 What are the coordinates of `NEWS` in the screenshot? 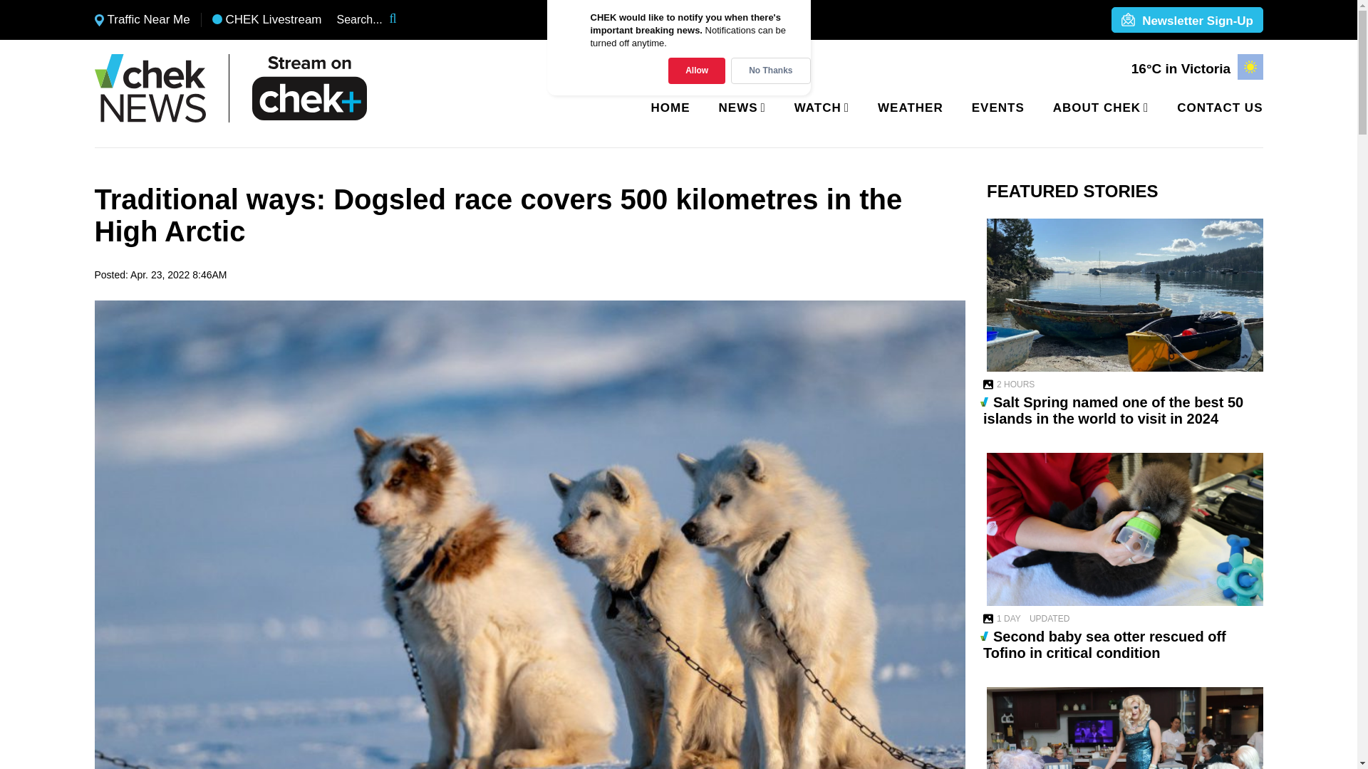 It's located at (740, 108).